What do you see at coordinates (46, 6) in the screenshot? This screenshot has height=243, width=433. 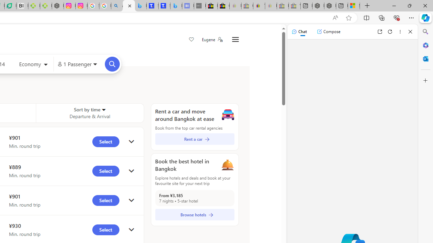 I see `Descarga Driver Updater` at bounding box center [46, 6].